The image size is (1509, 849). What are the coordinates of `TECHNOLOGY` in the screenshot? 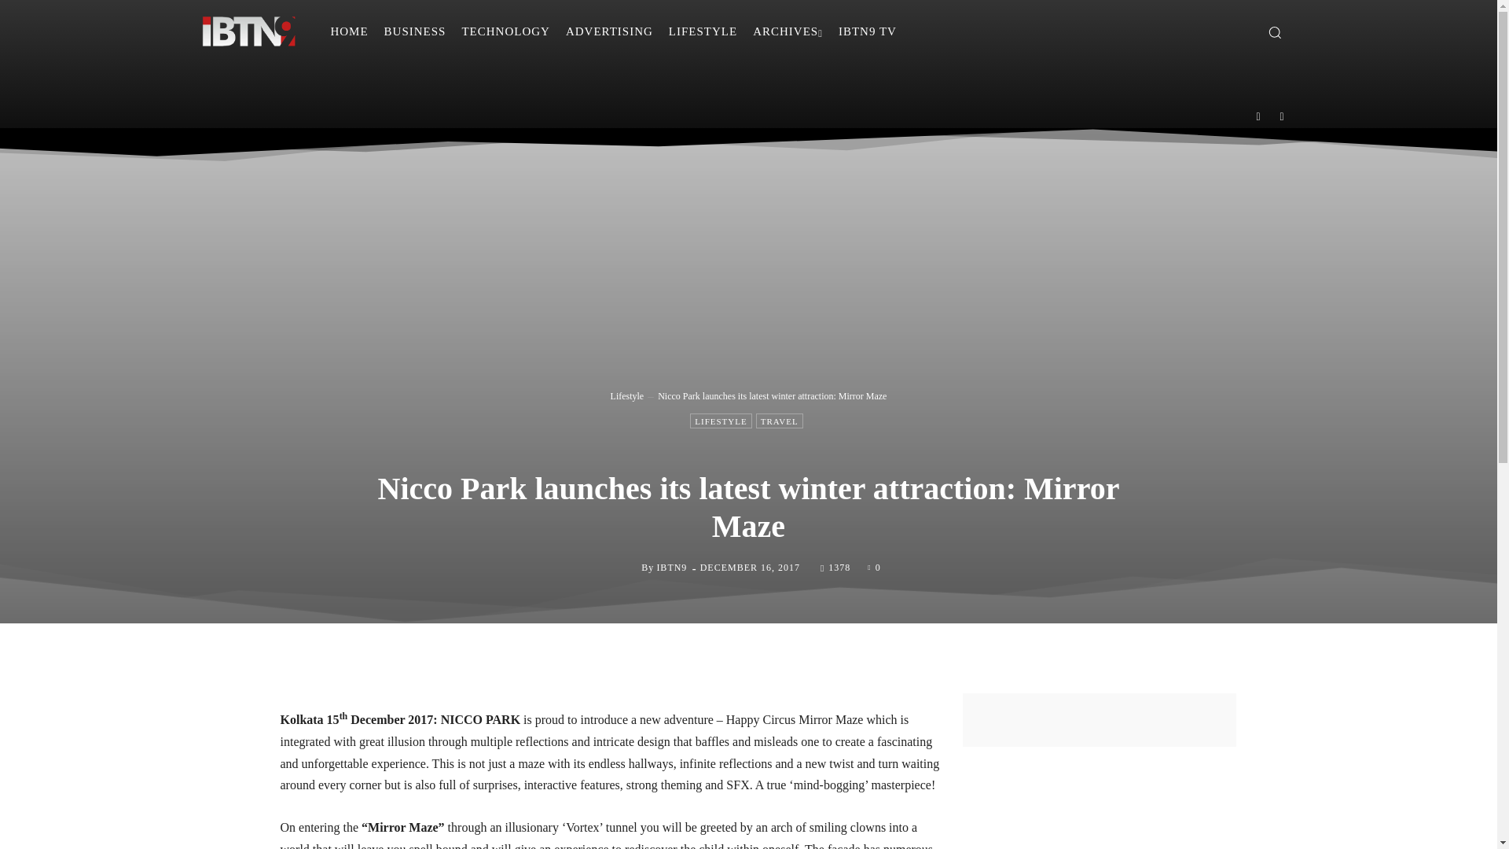 It's located at (506, 31).